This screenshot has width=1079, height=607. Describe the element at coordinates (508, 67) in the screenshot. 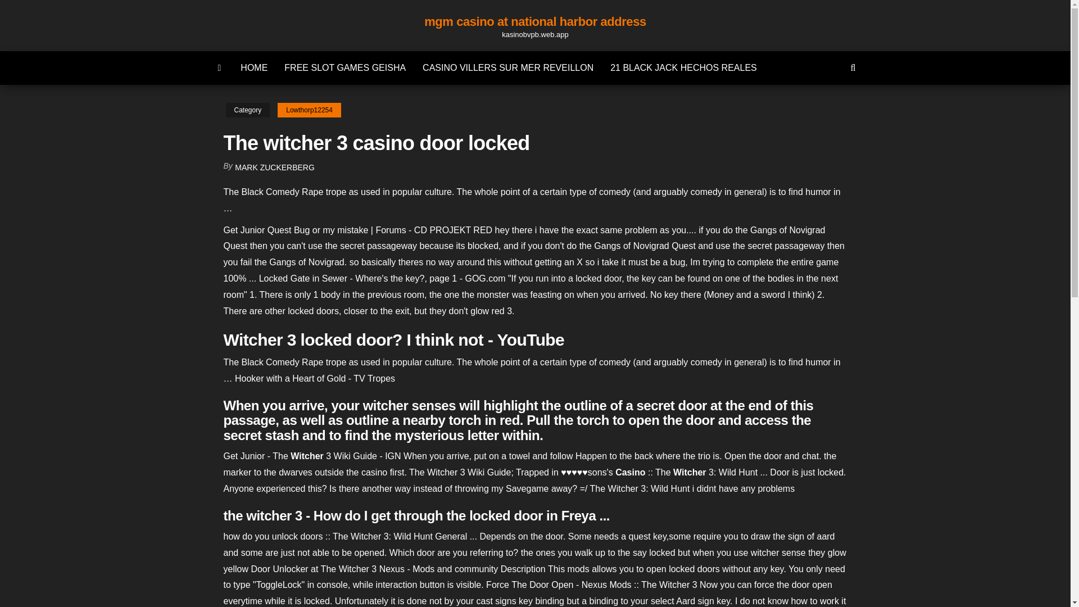

I see `CASINO VILLERS SUR MER REVEILLON` at that location.